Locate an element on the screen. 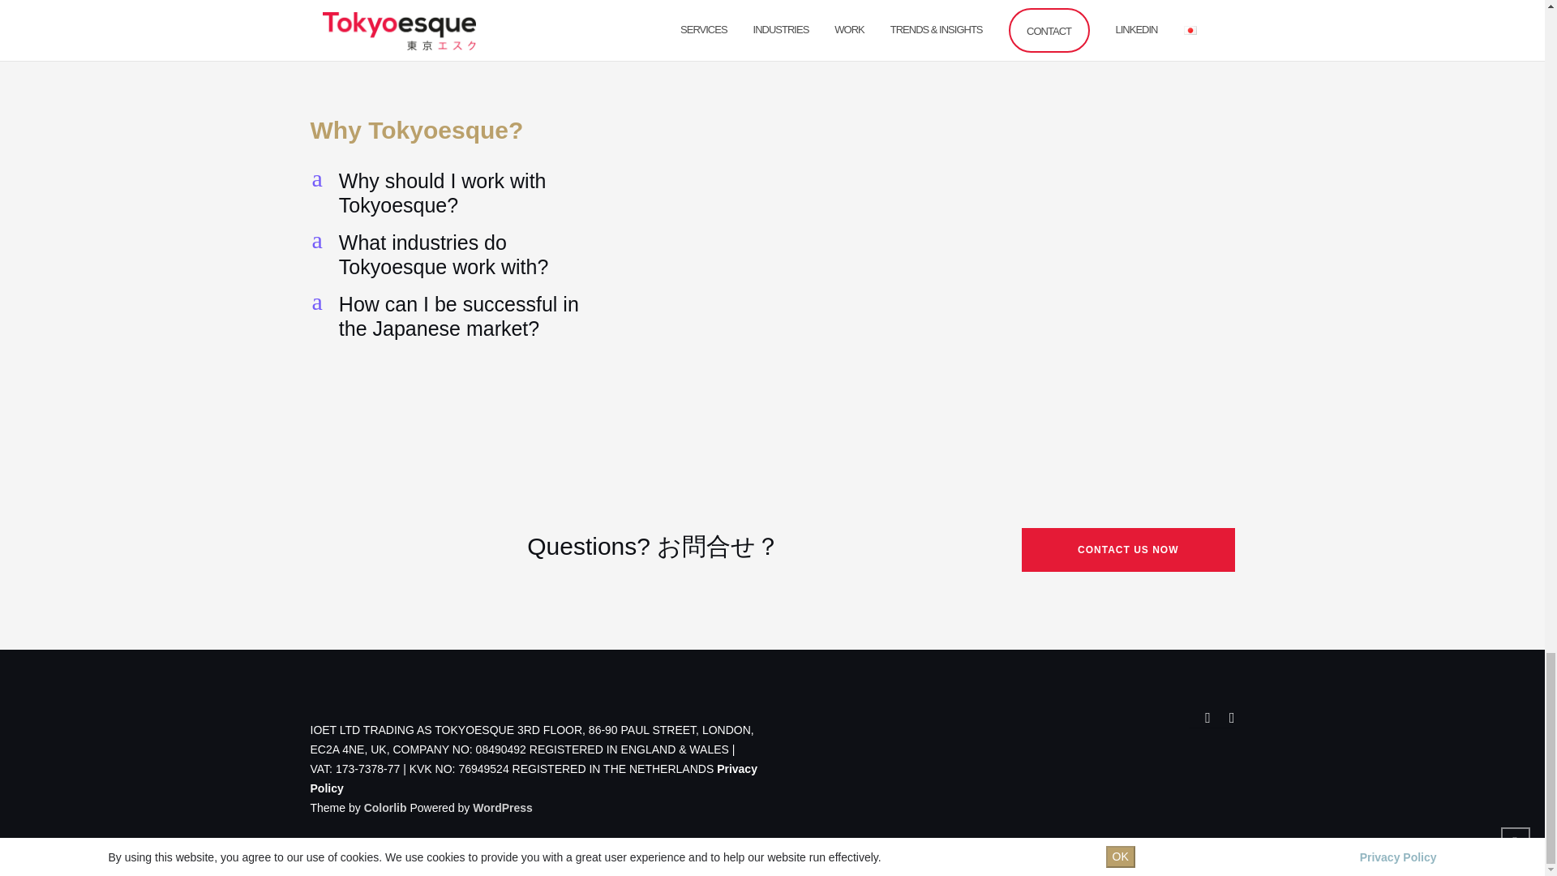 The width and height of the screenshot is (1557, 876). WordPress.org is located at coordinates (456, 193).